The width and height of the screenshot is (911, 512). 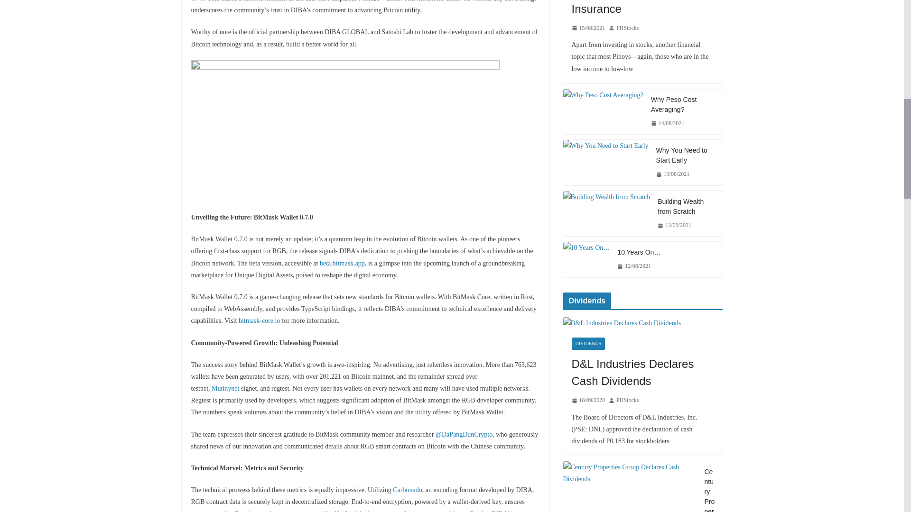 I want to click on Why Peso Cost Averaging?, so click(x=603, y=112).